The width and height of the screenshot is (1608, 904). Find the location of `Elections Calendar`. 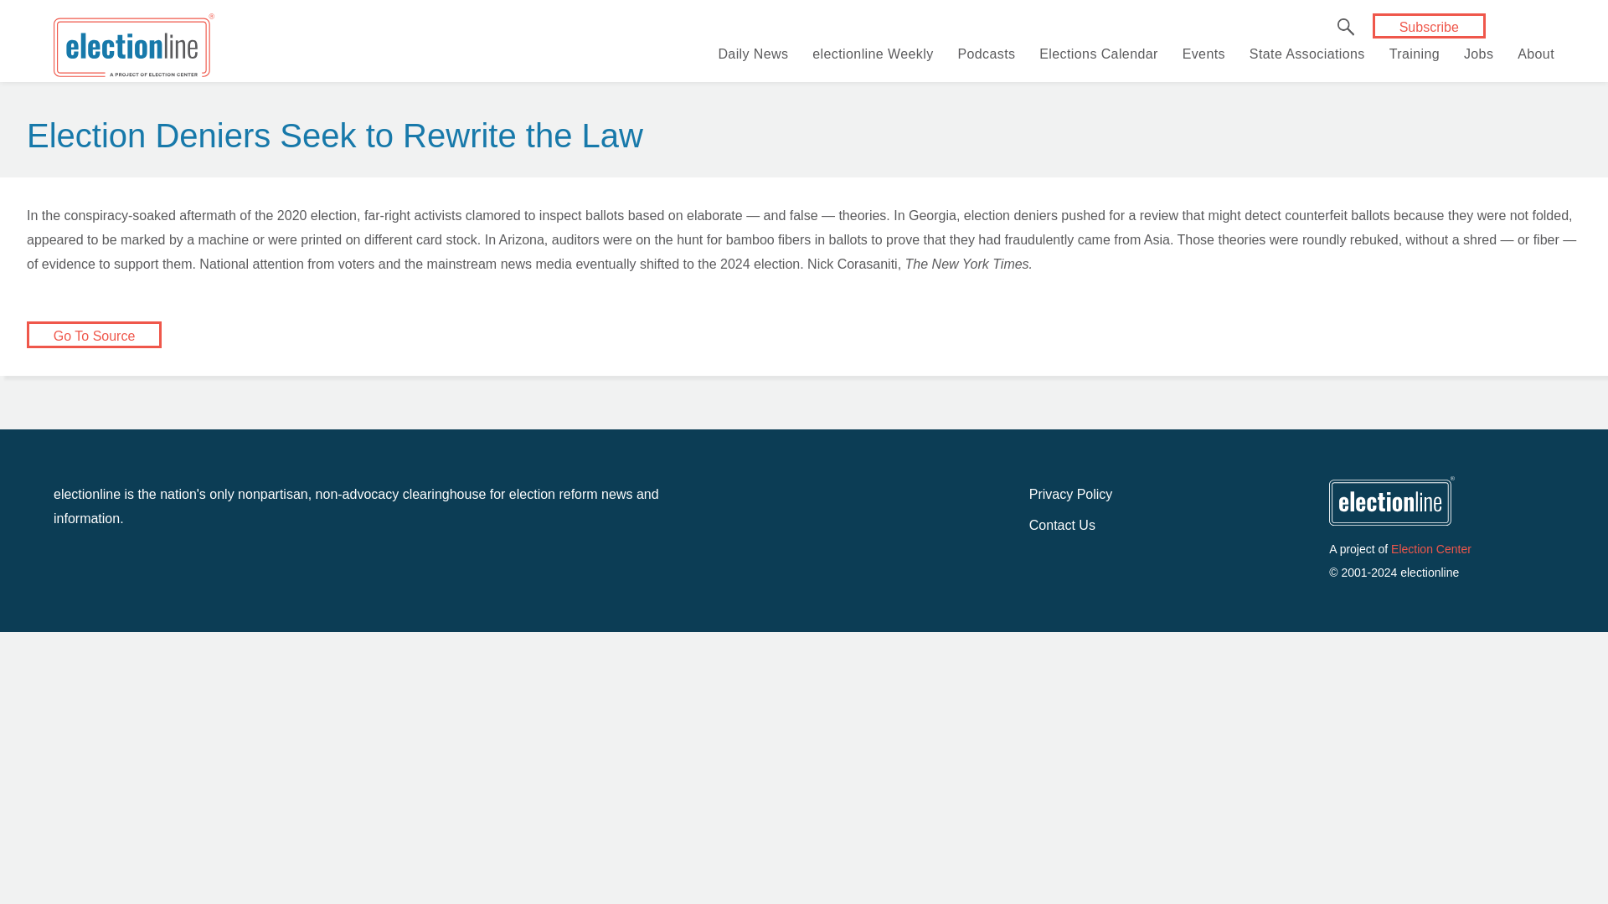

Elections Calendar is located at coordinates (1098, 54).